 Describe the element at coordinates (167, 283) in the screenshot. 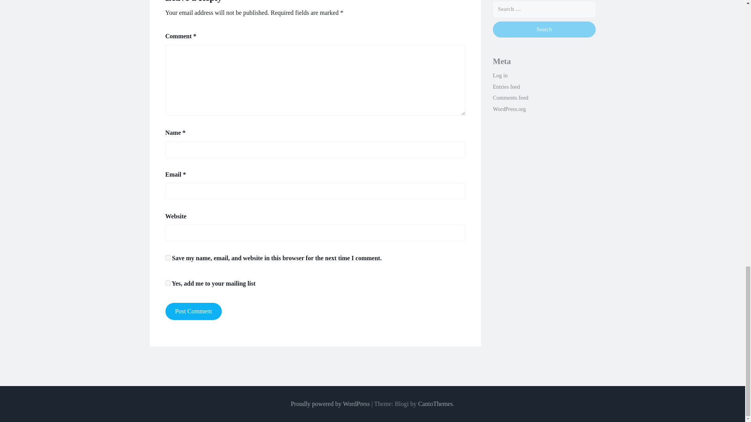

I see `1` at that location.